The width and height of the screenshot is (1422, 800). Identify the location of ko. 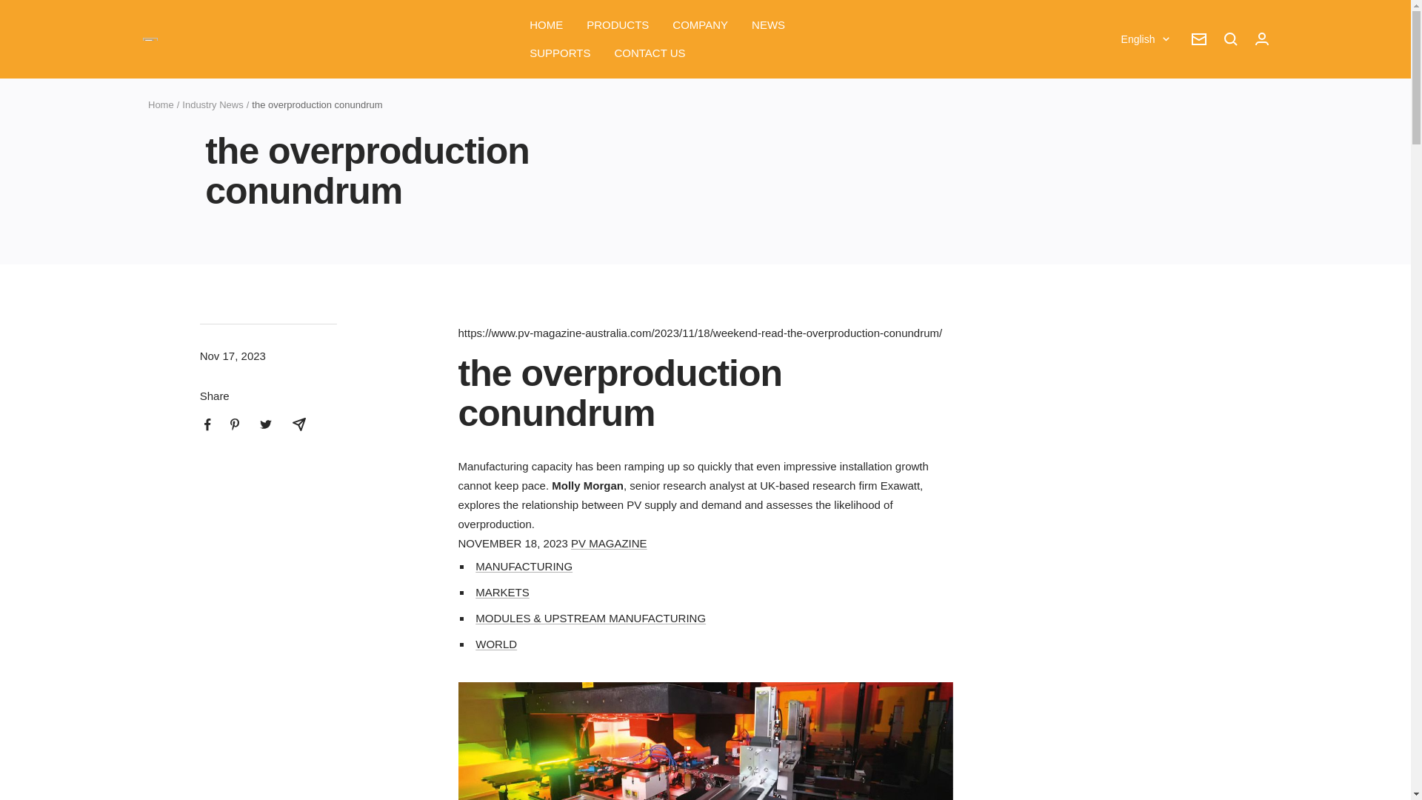
(1136, 236).